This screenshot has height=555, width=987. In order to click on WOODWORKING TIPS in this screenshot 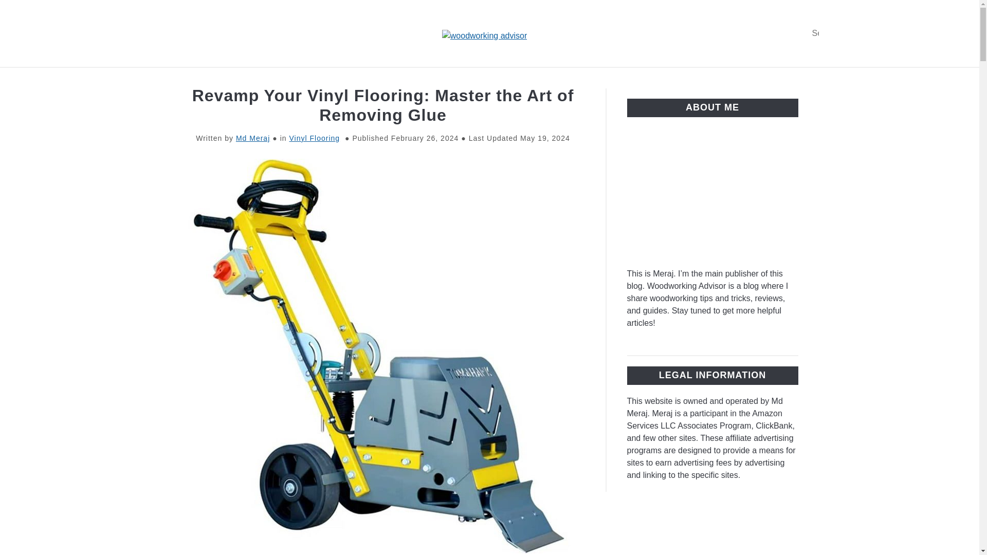, I will do `click(333, 79)`.